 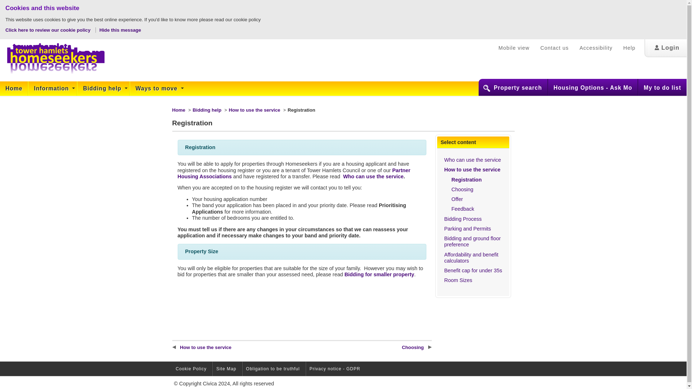 What do you see at coordinates (120, 30) in the screenshot?
I see `Hide this message` at bounding box center [120, 30].